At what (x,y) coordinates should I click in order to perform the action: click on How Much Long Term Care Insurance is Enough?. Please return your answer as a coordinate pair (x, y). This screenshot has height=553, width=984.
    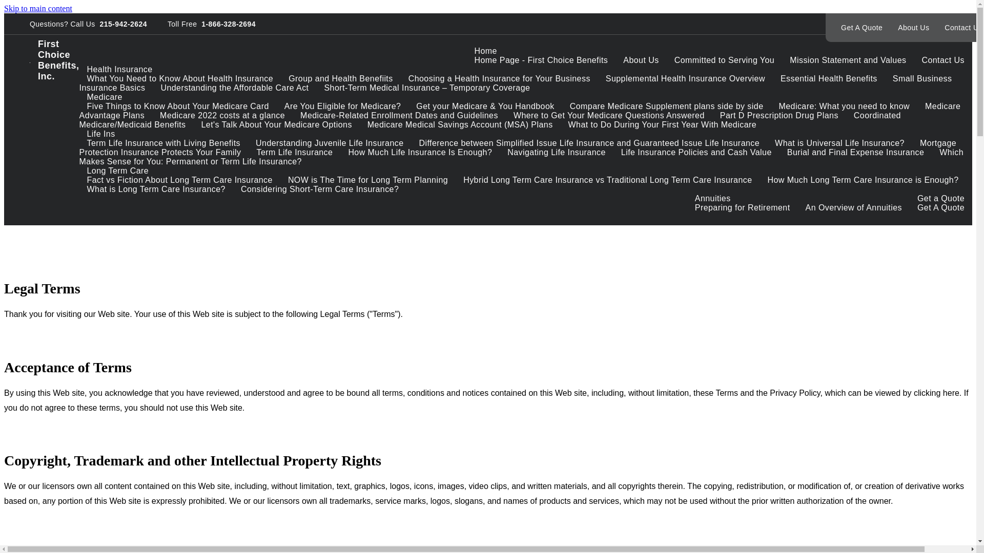
    Looking at the image, I should click on (863, 180).